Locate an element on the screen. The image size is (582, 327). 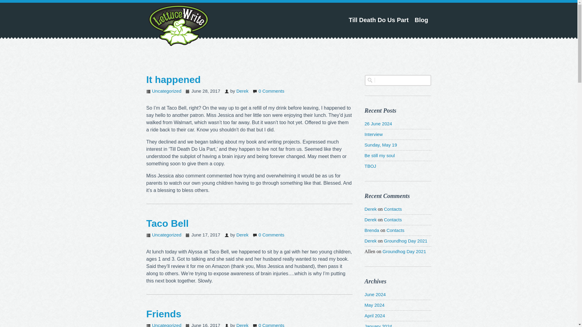
View all posts in Uncategorized is located at coordinates (167, 235).